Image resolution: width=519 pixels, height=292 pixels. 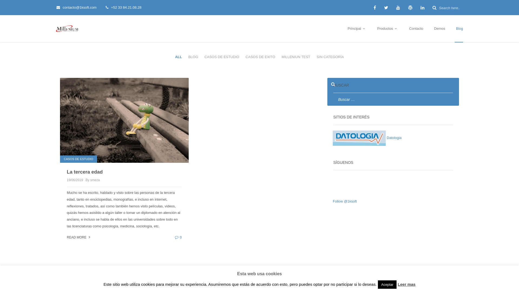 I want to click on Demos, so click(x=440, y=29).